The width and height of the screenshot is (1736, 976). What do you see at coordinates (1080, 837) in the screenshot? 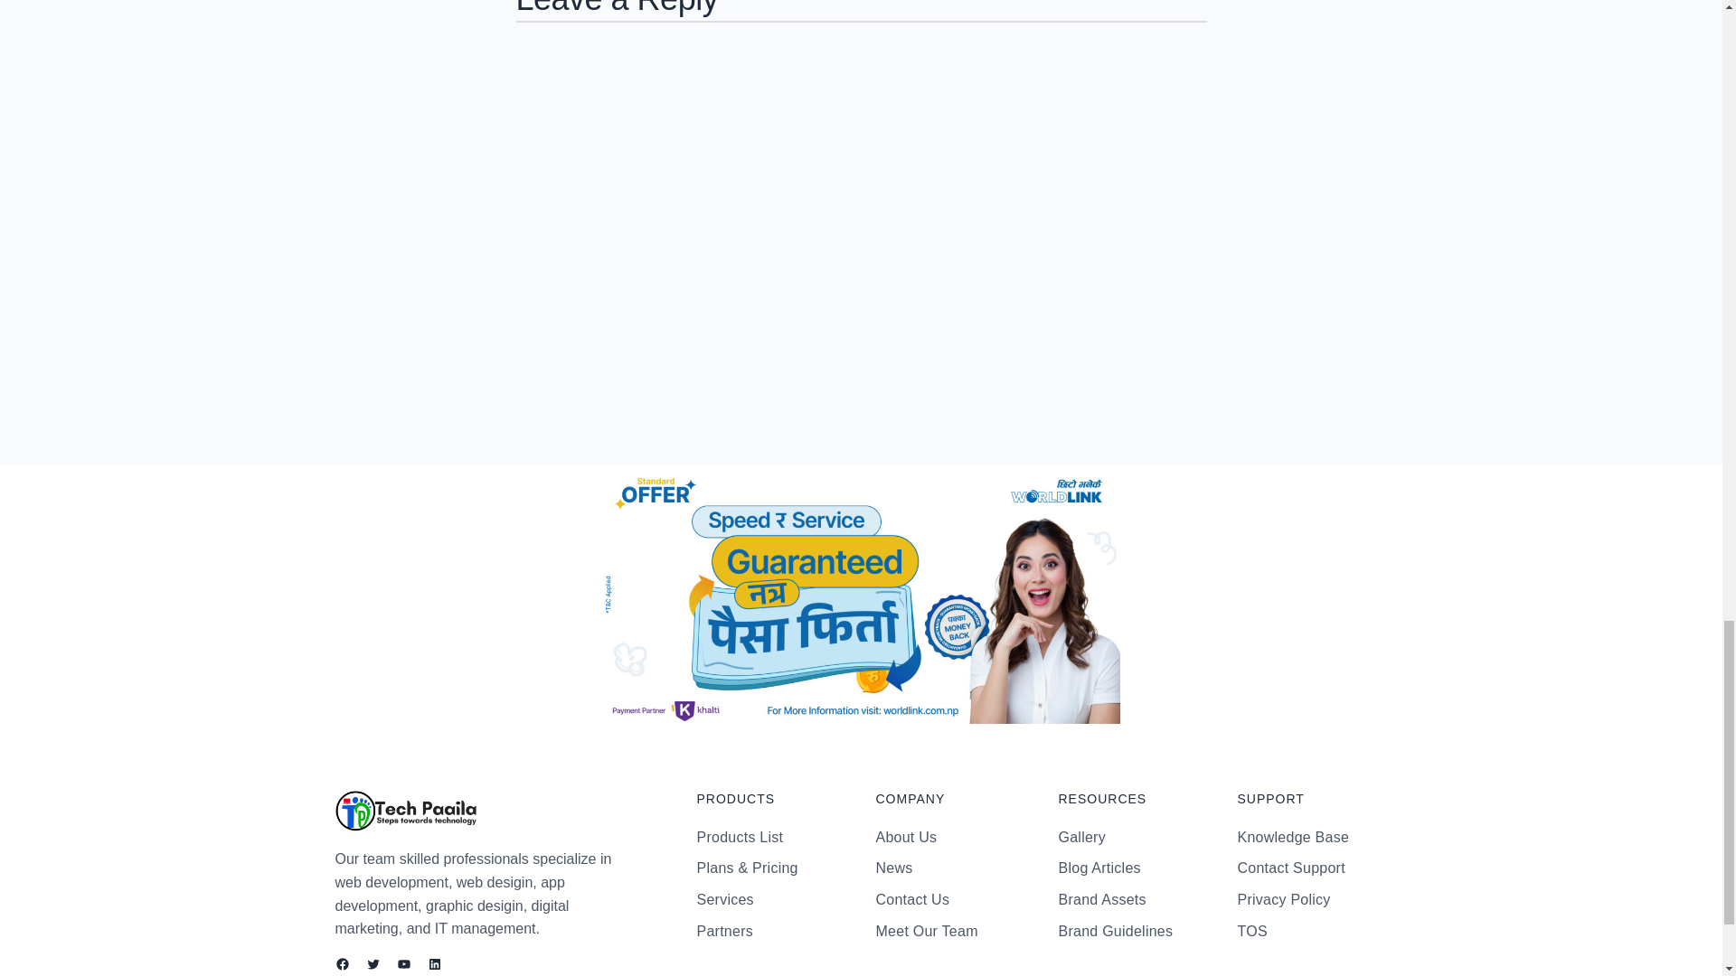
I see `Gallery` at bounding box center [1080, 837].